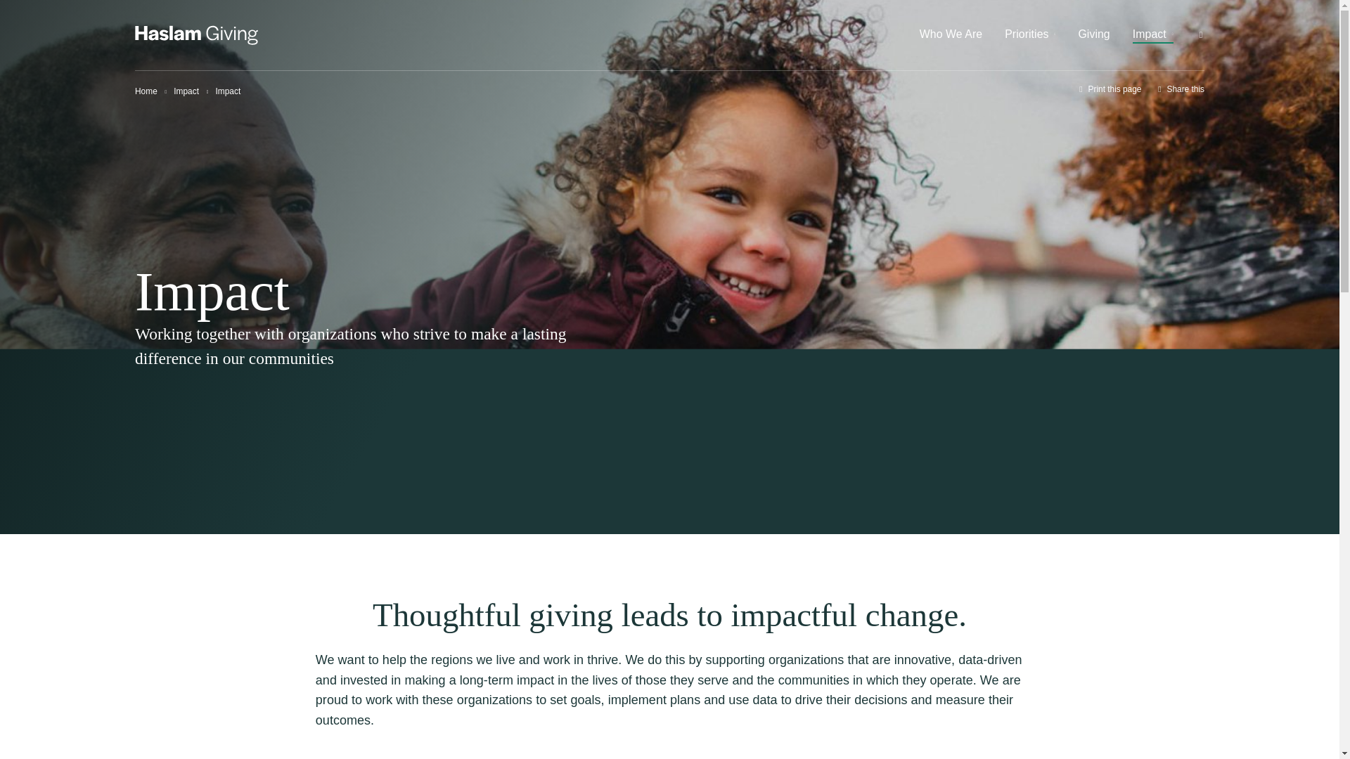  Describe the element at coordinates (1146, 20) in the screenshot. I see `SEARCH` at that location.